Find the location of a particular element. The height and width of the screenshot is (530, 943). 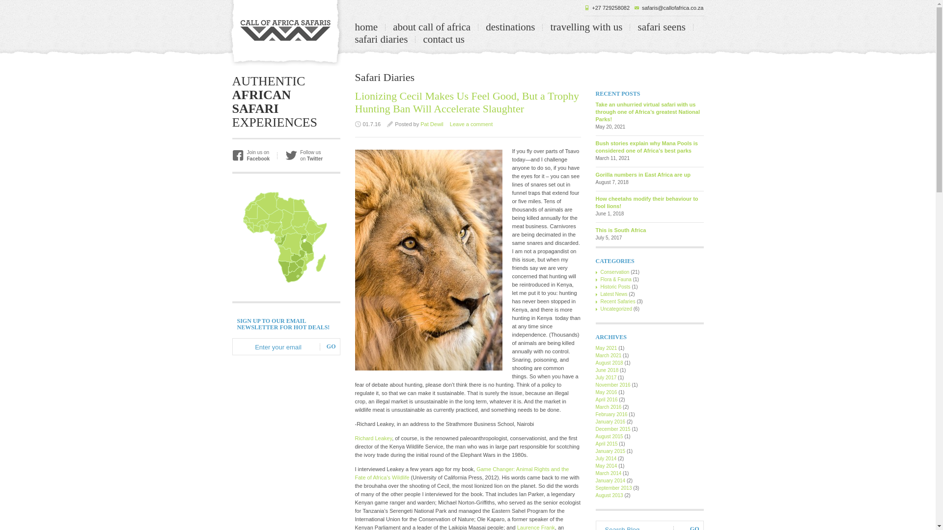

go is located at coordinates (331, 346).